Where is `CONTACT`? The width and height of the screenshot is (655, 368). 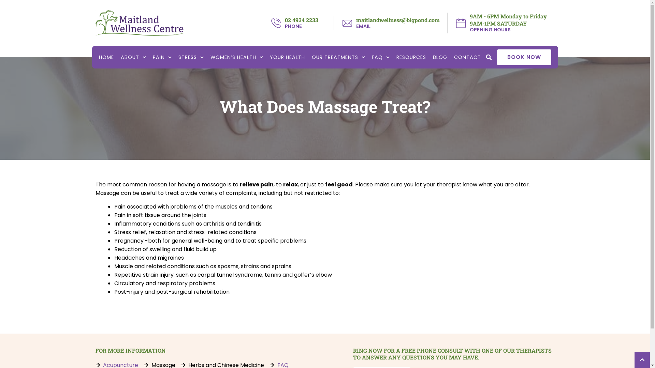 CONTACT is located at coordinates (467, 57).